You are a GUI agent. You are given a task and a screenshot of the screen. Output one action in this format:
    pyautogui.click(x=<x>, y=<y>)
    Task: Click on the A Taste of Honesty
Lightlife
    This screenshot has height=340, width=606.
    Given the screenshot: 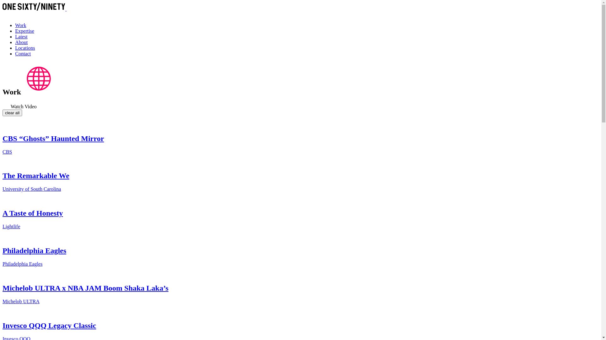 What is the action you would take?
    pyautogui.click(x=300, y=213)
    